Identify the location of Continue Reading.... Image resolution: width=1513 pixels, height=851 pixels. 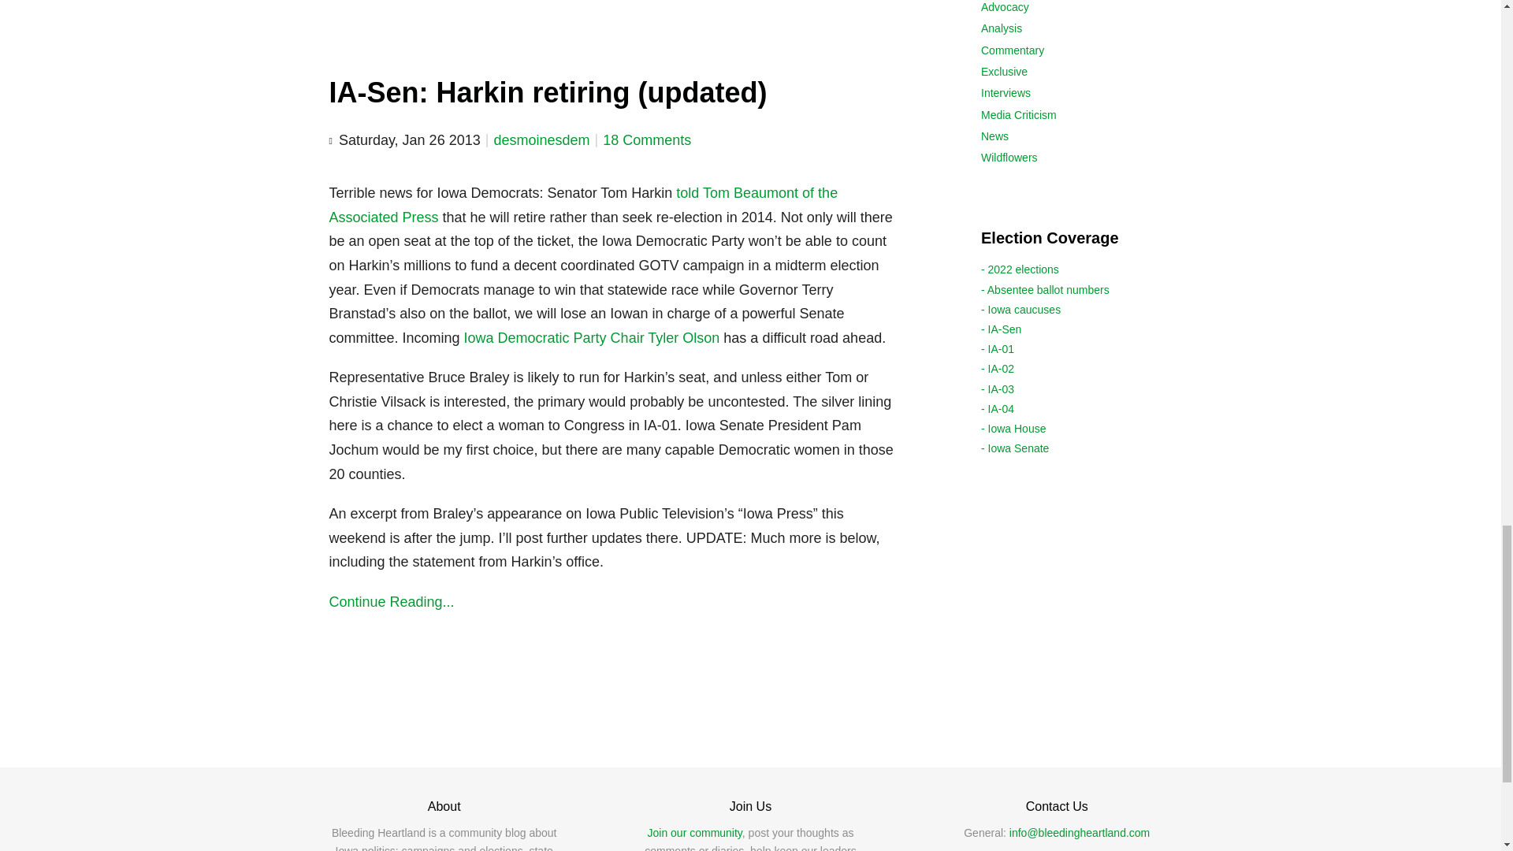
(616, 602).